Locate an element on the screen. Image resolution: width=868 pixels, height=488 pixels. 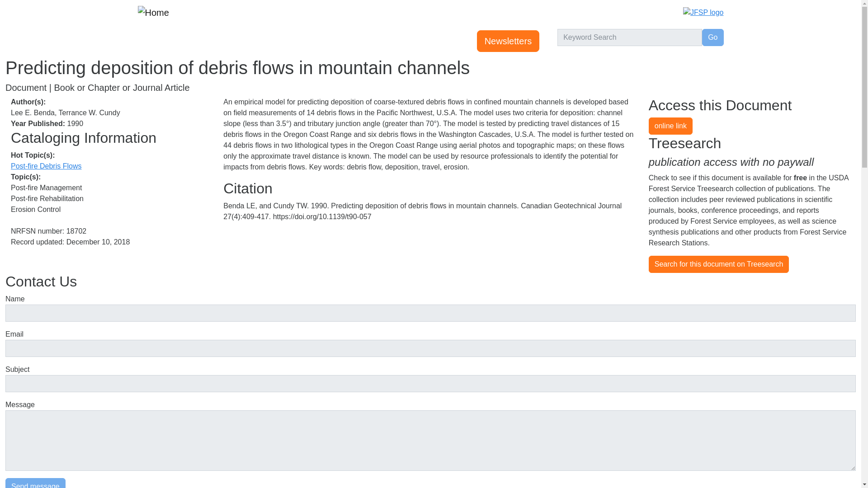
Home is located at coordinates (156, 12).